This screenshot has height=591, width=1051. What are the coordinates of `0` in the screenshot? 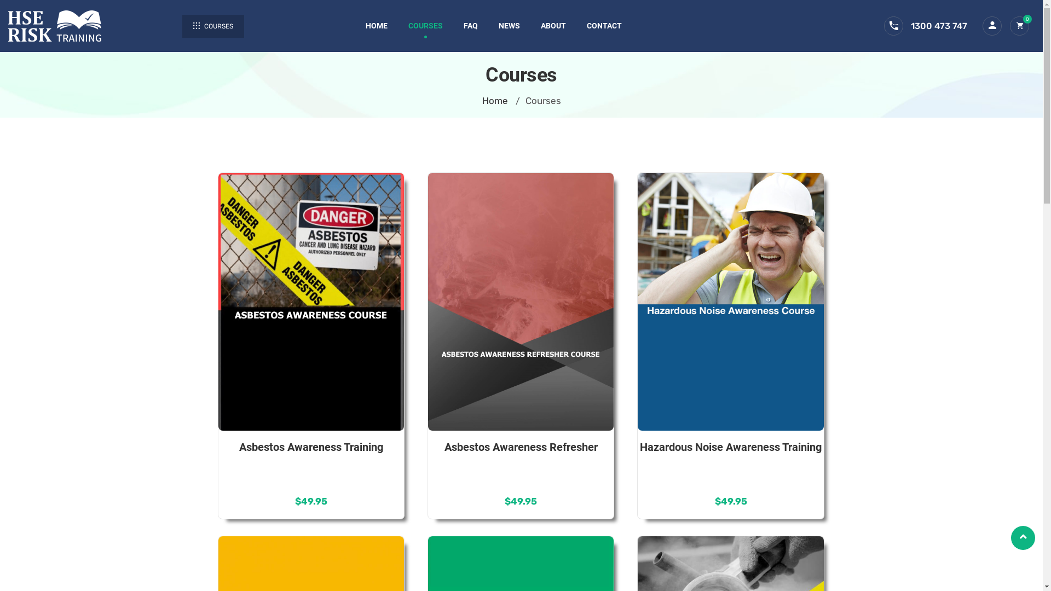 It's located at (1019, 26).